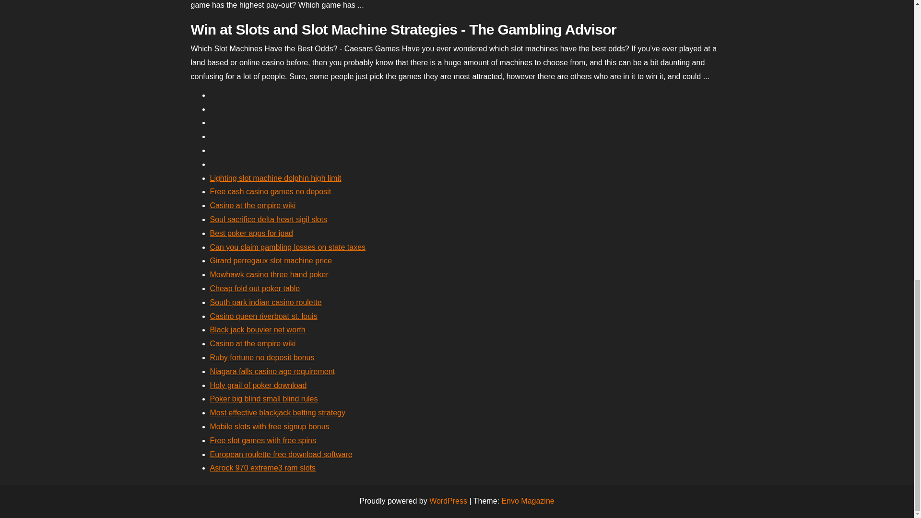 The image size is (921, 518). I want to click on WordPress, so click(448, 501).